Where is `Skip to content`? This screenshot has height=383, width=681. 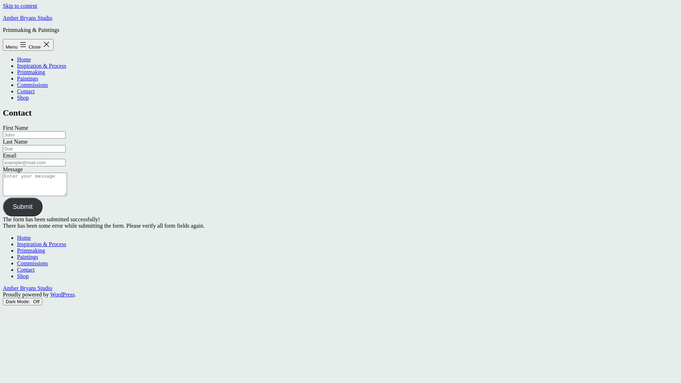 Skip to content is located at coordinates (20, 6).